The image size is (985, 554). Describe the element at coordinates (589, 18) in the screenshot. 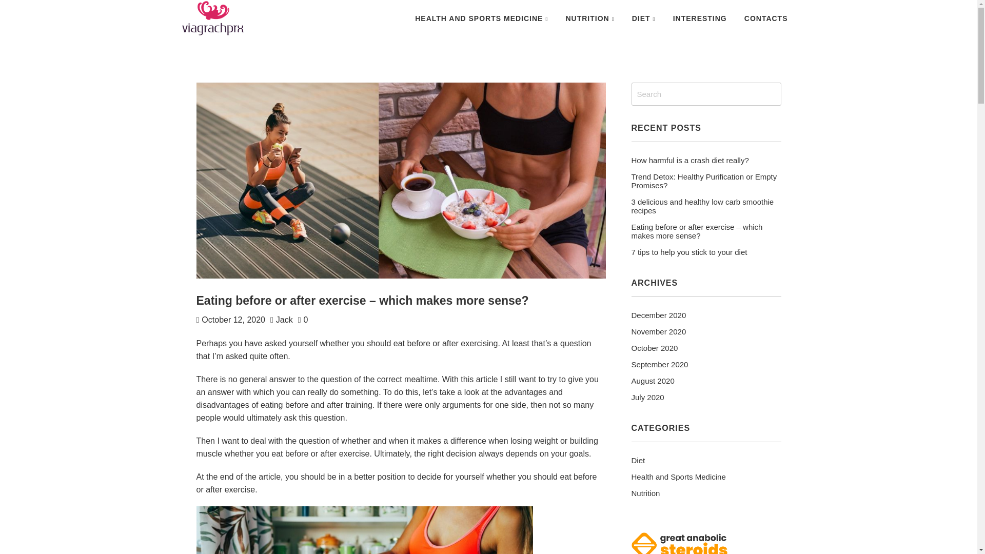

I see `NUTRITION` at that location.